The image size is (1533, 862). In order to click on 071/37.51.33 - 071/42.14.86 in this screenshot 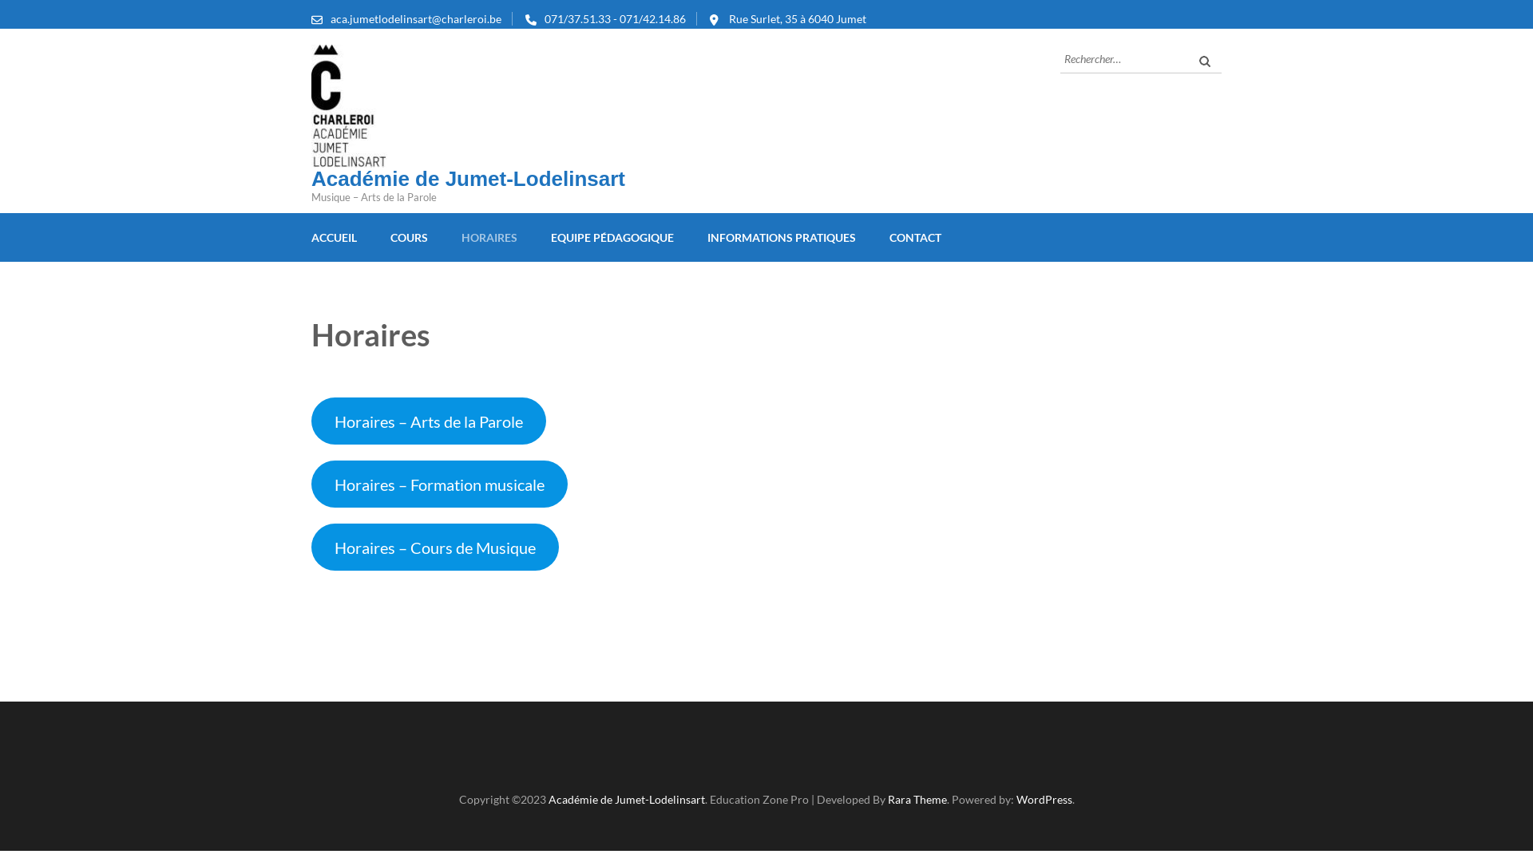, I will do `click(615, 19)`.